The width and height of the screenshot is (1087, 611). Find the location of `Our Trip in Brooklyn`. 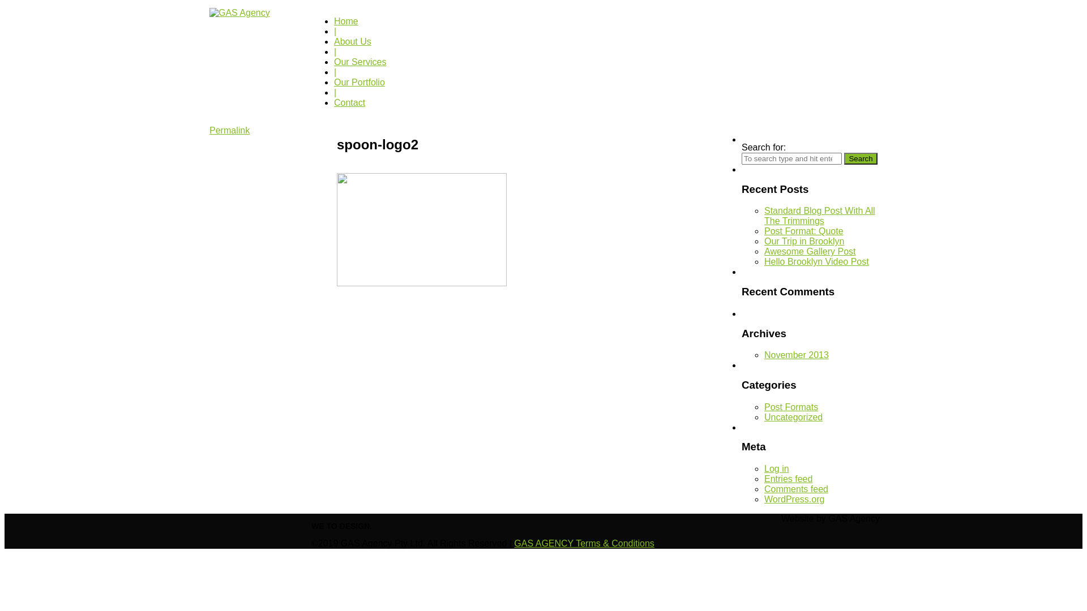

Our Trip in Brooklyn is located at coordinates (804, 241).